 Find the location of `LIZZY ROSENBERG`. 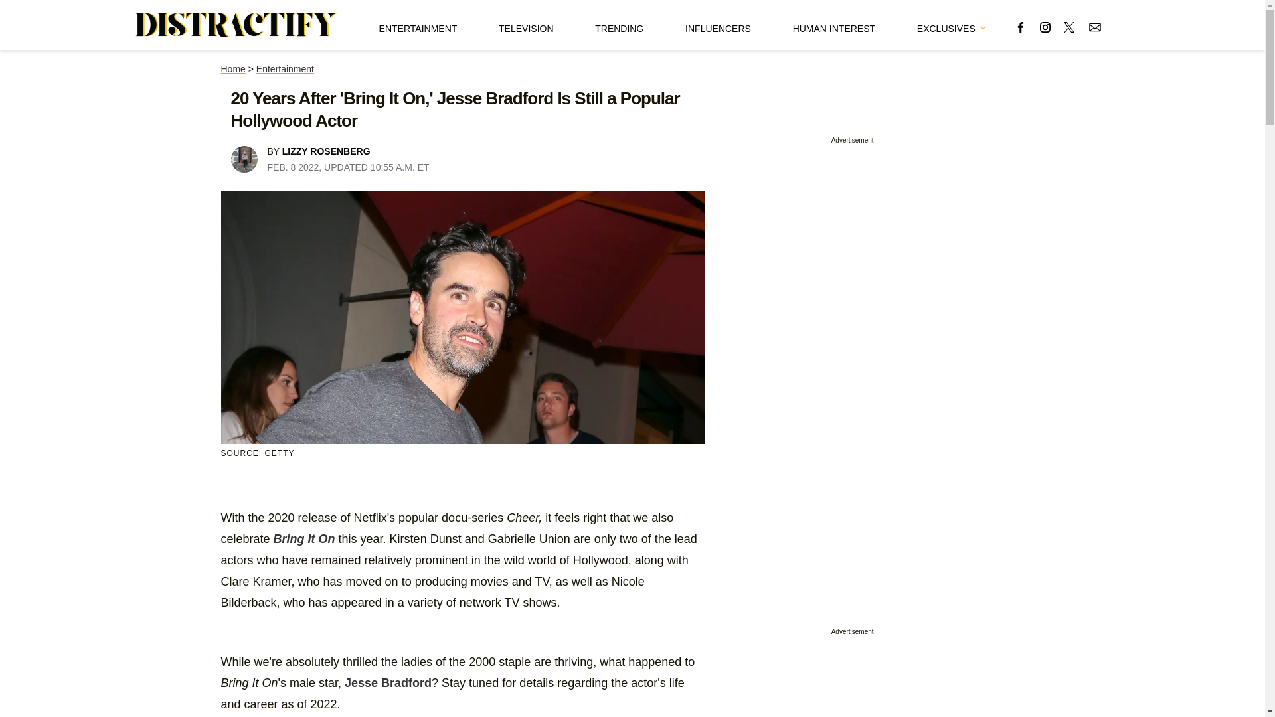

LIZZY ROSENBERG is located at coordinates (326, 151).